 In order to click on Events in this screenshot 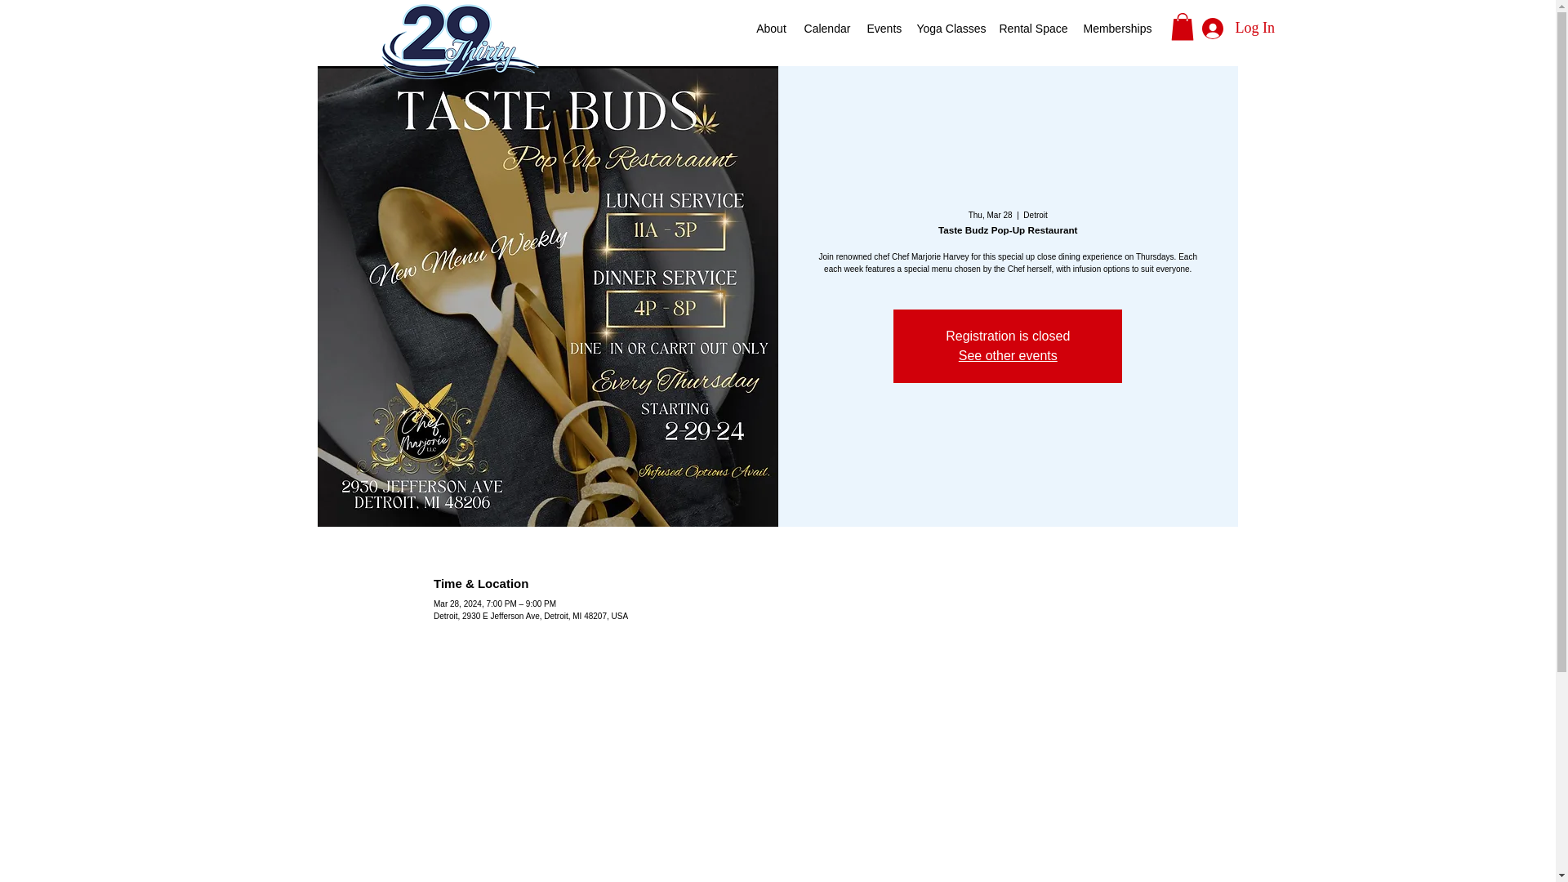, I will do `click(882, 28)`.